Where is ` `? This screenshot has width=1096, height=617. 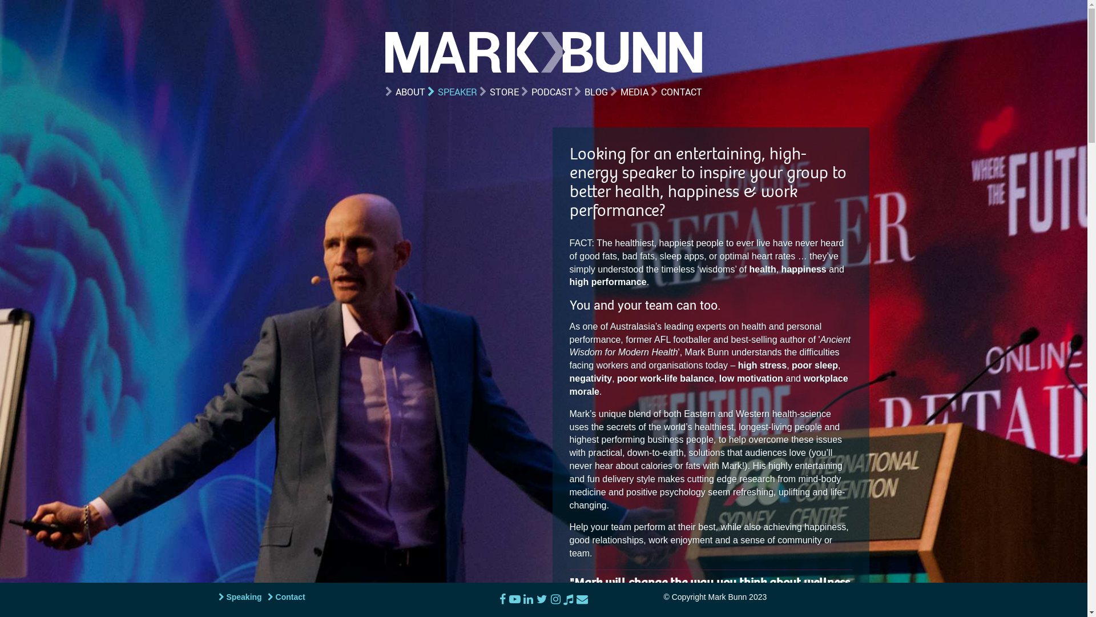
  is located at coordinates (567, 599).